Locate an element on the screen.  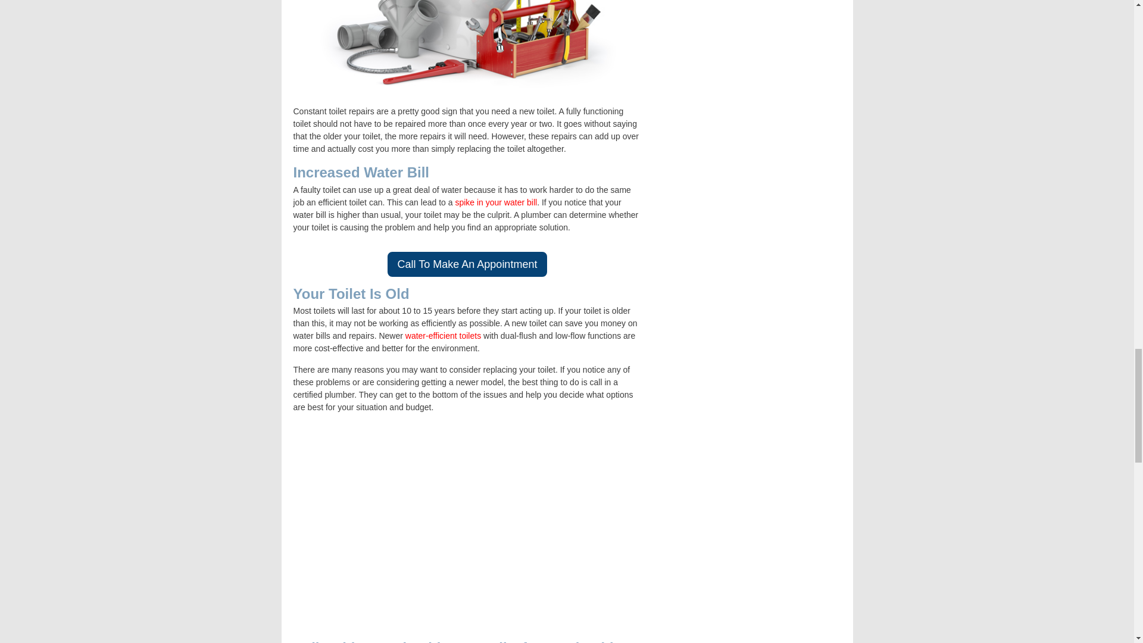
Call To Make An Appointment is located at coordinates (467, 264).